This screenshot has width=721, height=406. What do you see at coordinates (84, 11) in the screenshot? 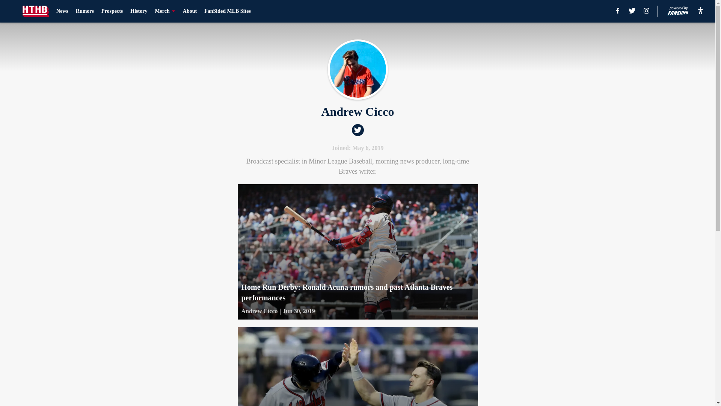
I see `Rumors` at bounding box center [84, 11].